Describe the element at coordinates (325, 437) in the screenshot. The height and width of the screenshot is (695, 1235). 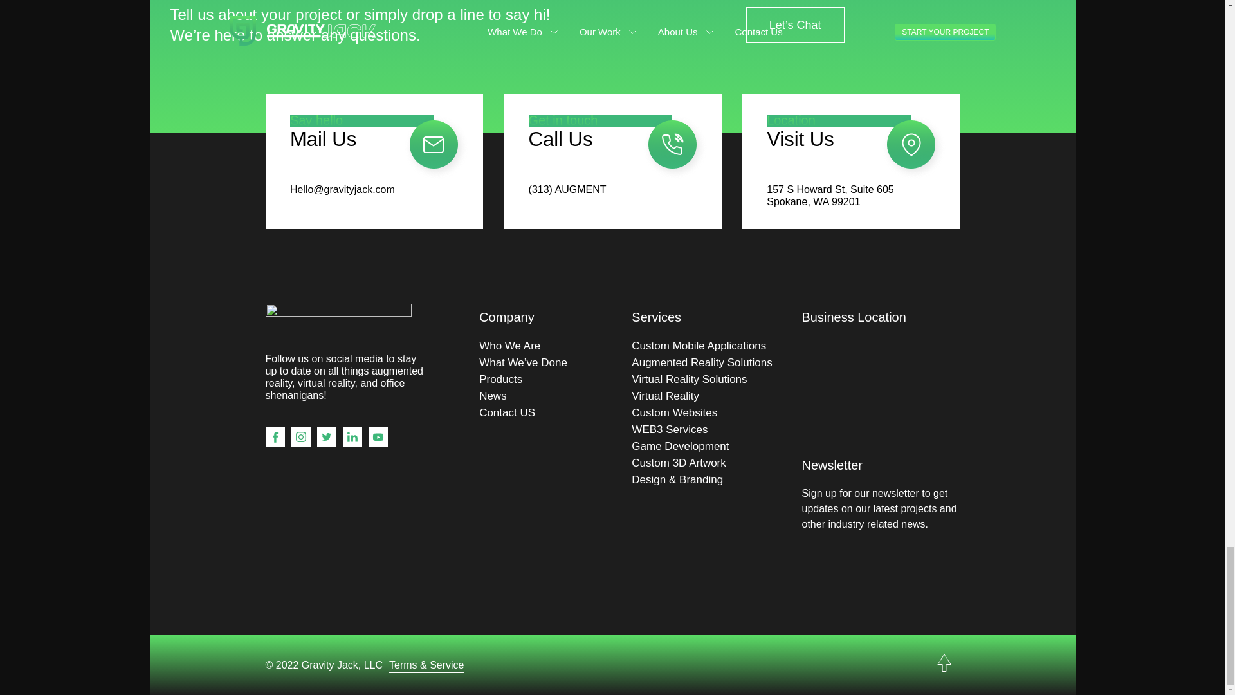
I see `Follow on Twitter` at that location.